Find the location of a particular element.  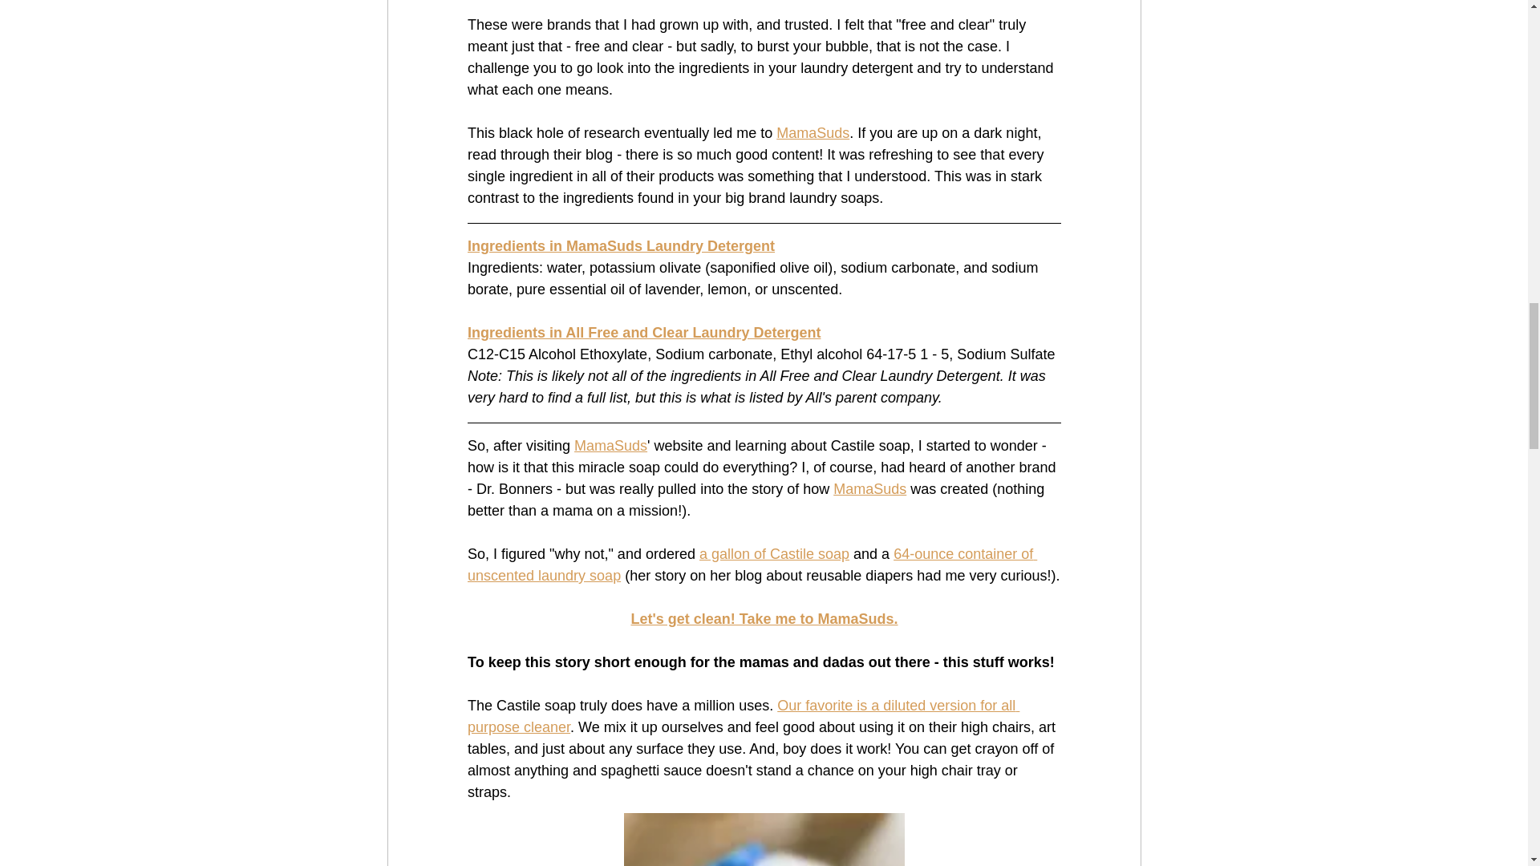

a gallon of Castile soap is located at coordinates (773, 553).